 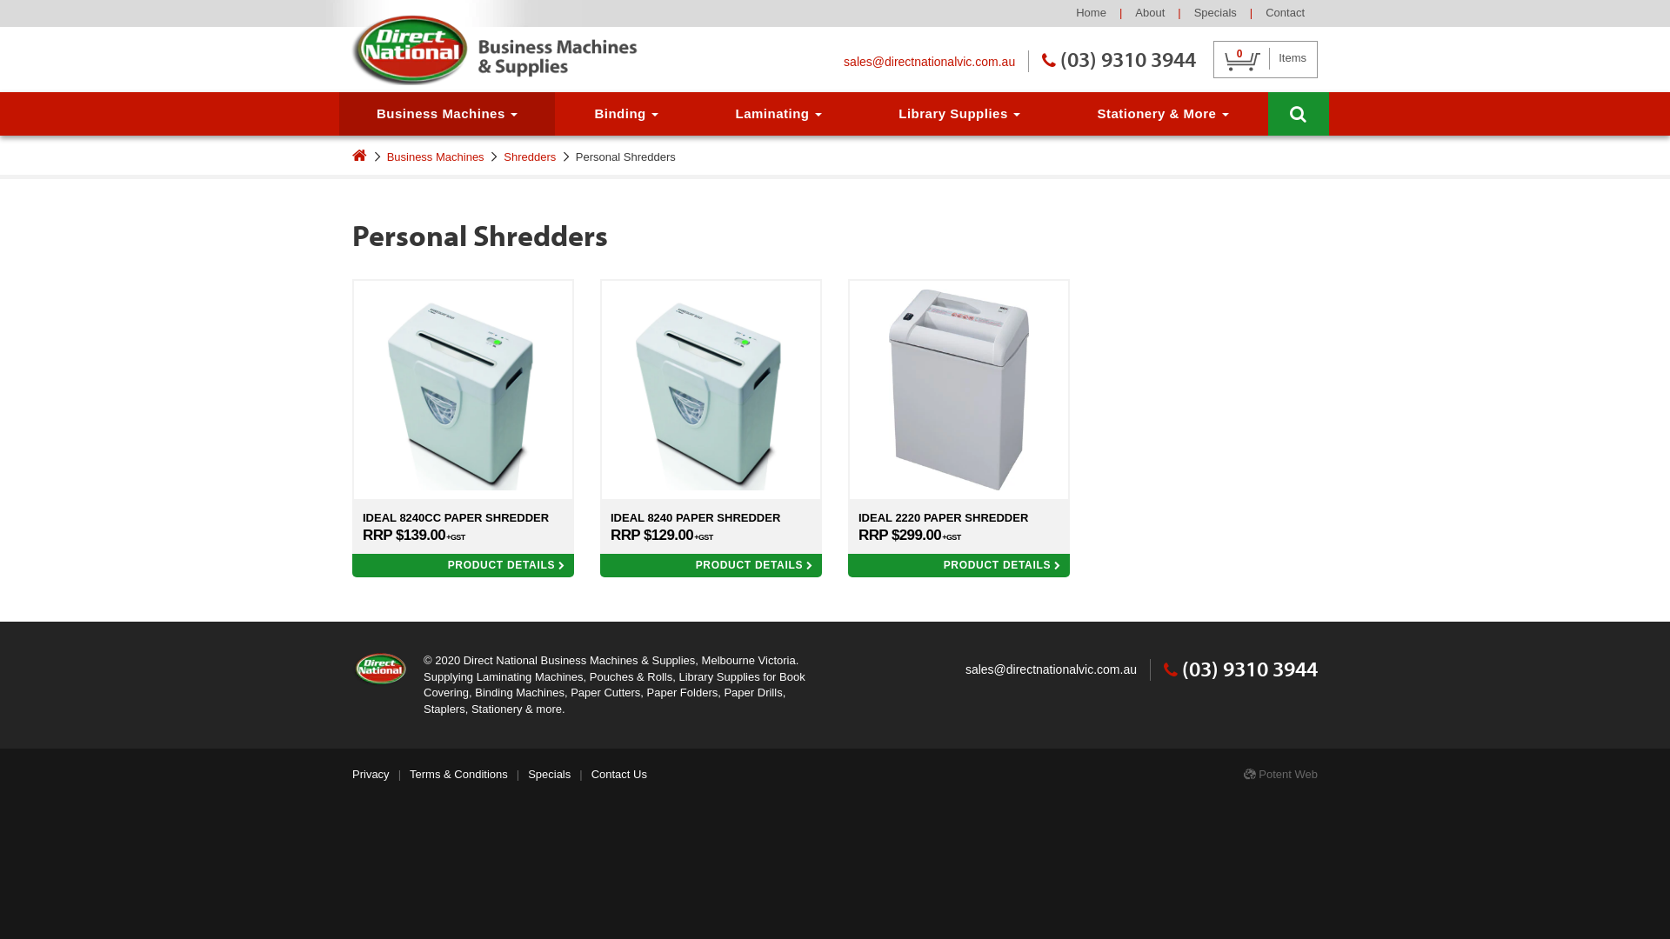 What do you see at coordinates (517, 709) in the screenshot?
I see `Stationery & more` at bounding box center [517, 709].